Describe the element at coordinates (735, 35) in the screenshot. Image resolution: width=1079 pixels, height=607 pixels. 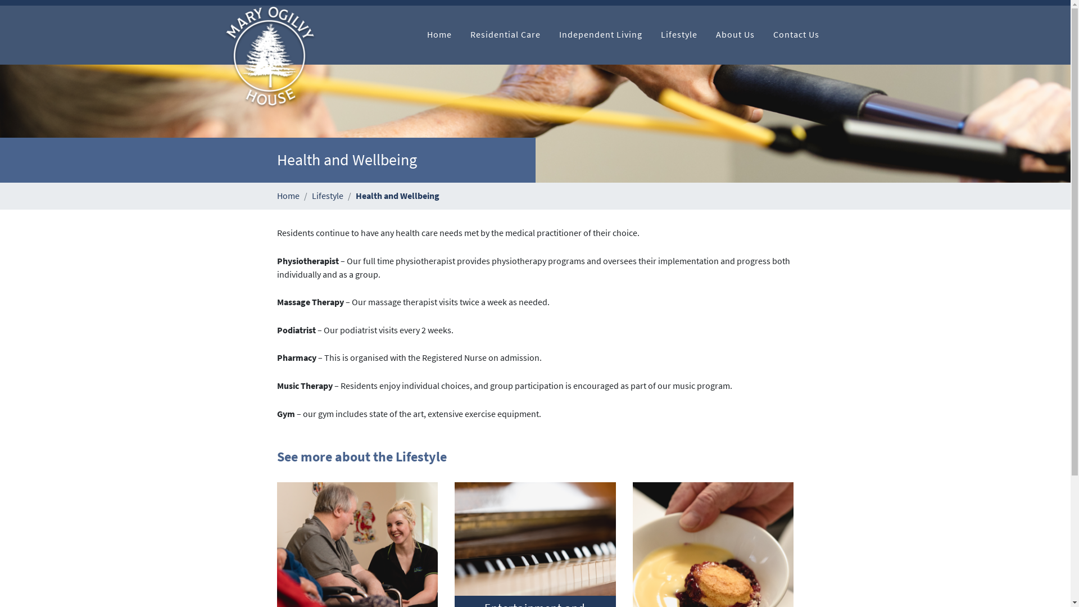
I see `About Us` at that location.